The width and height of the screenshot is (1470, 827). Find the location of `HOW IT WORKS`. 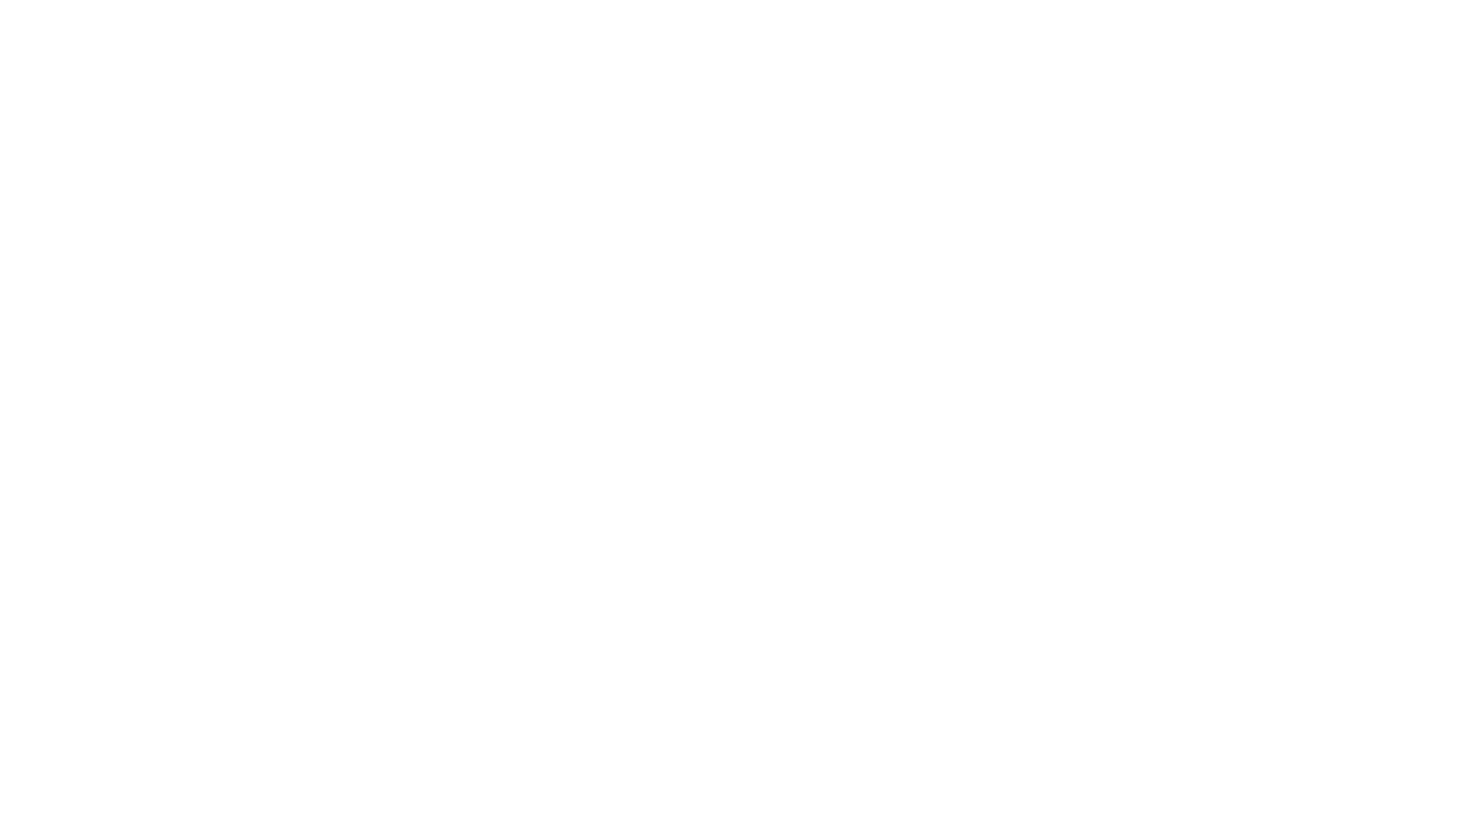

HOW IT WORKS is located at coordinates (53, 52).